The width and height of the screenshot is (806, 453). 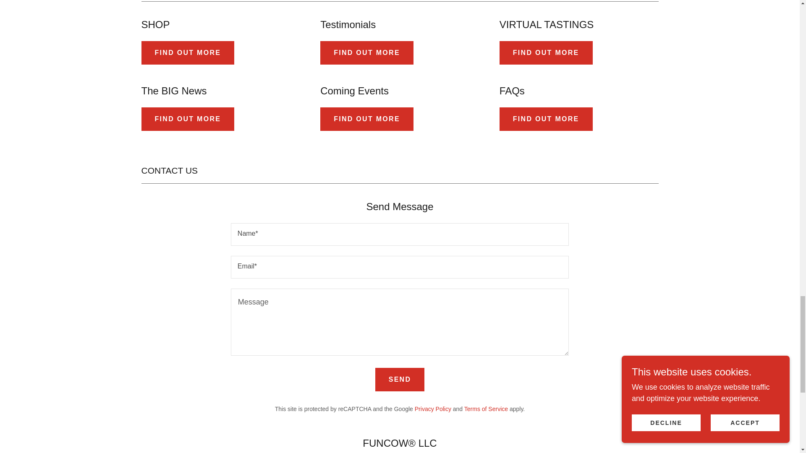 What do you see at coordinates (188, 119) in the screenshot?
I see `FIND OUT MORE` at bounding box center [188, 119].